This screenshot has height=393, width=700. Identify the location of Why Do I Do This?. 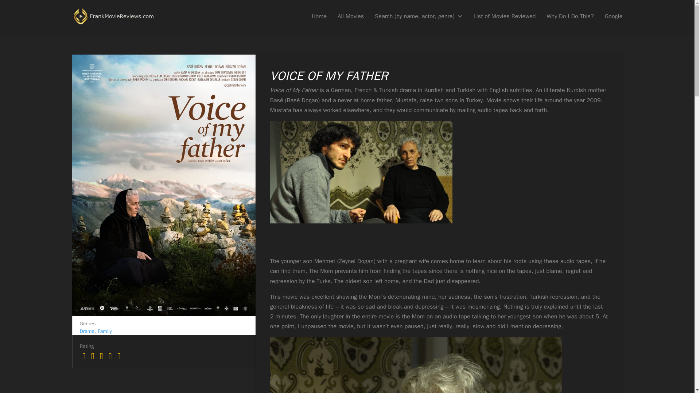
(570, 16).